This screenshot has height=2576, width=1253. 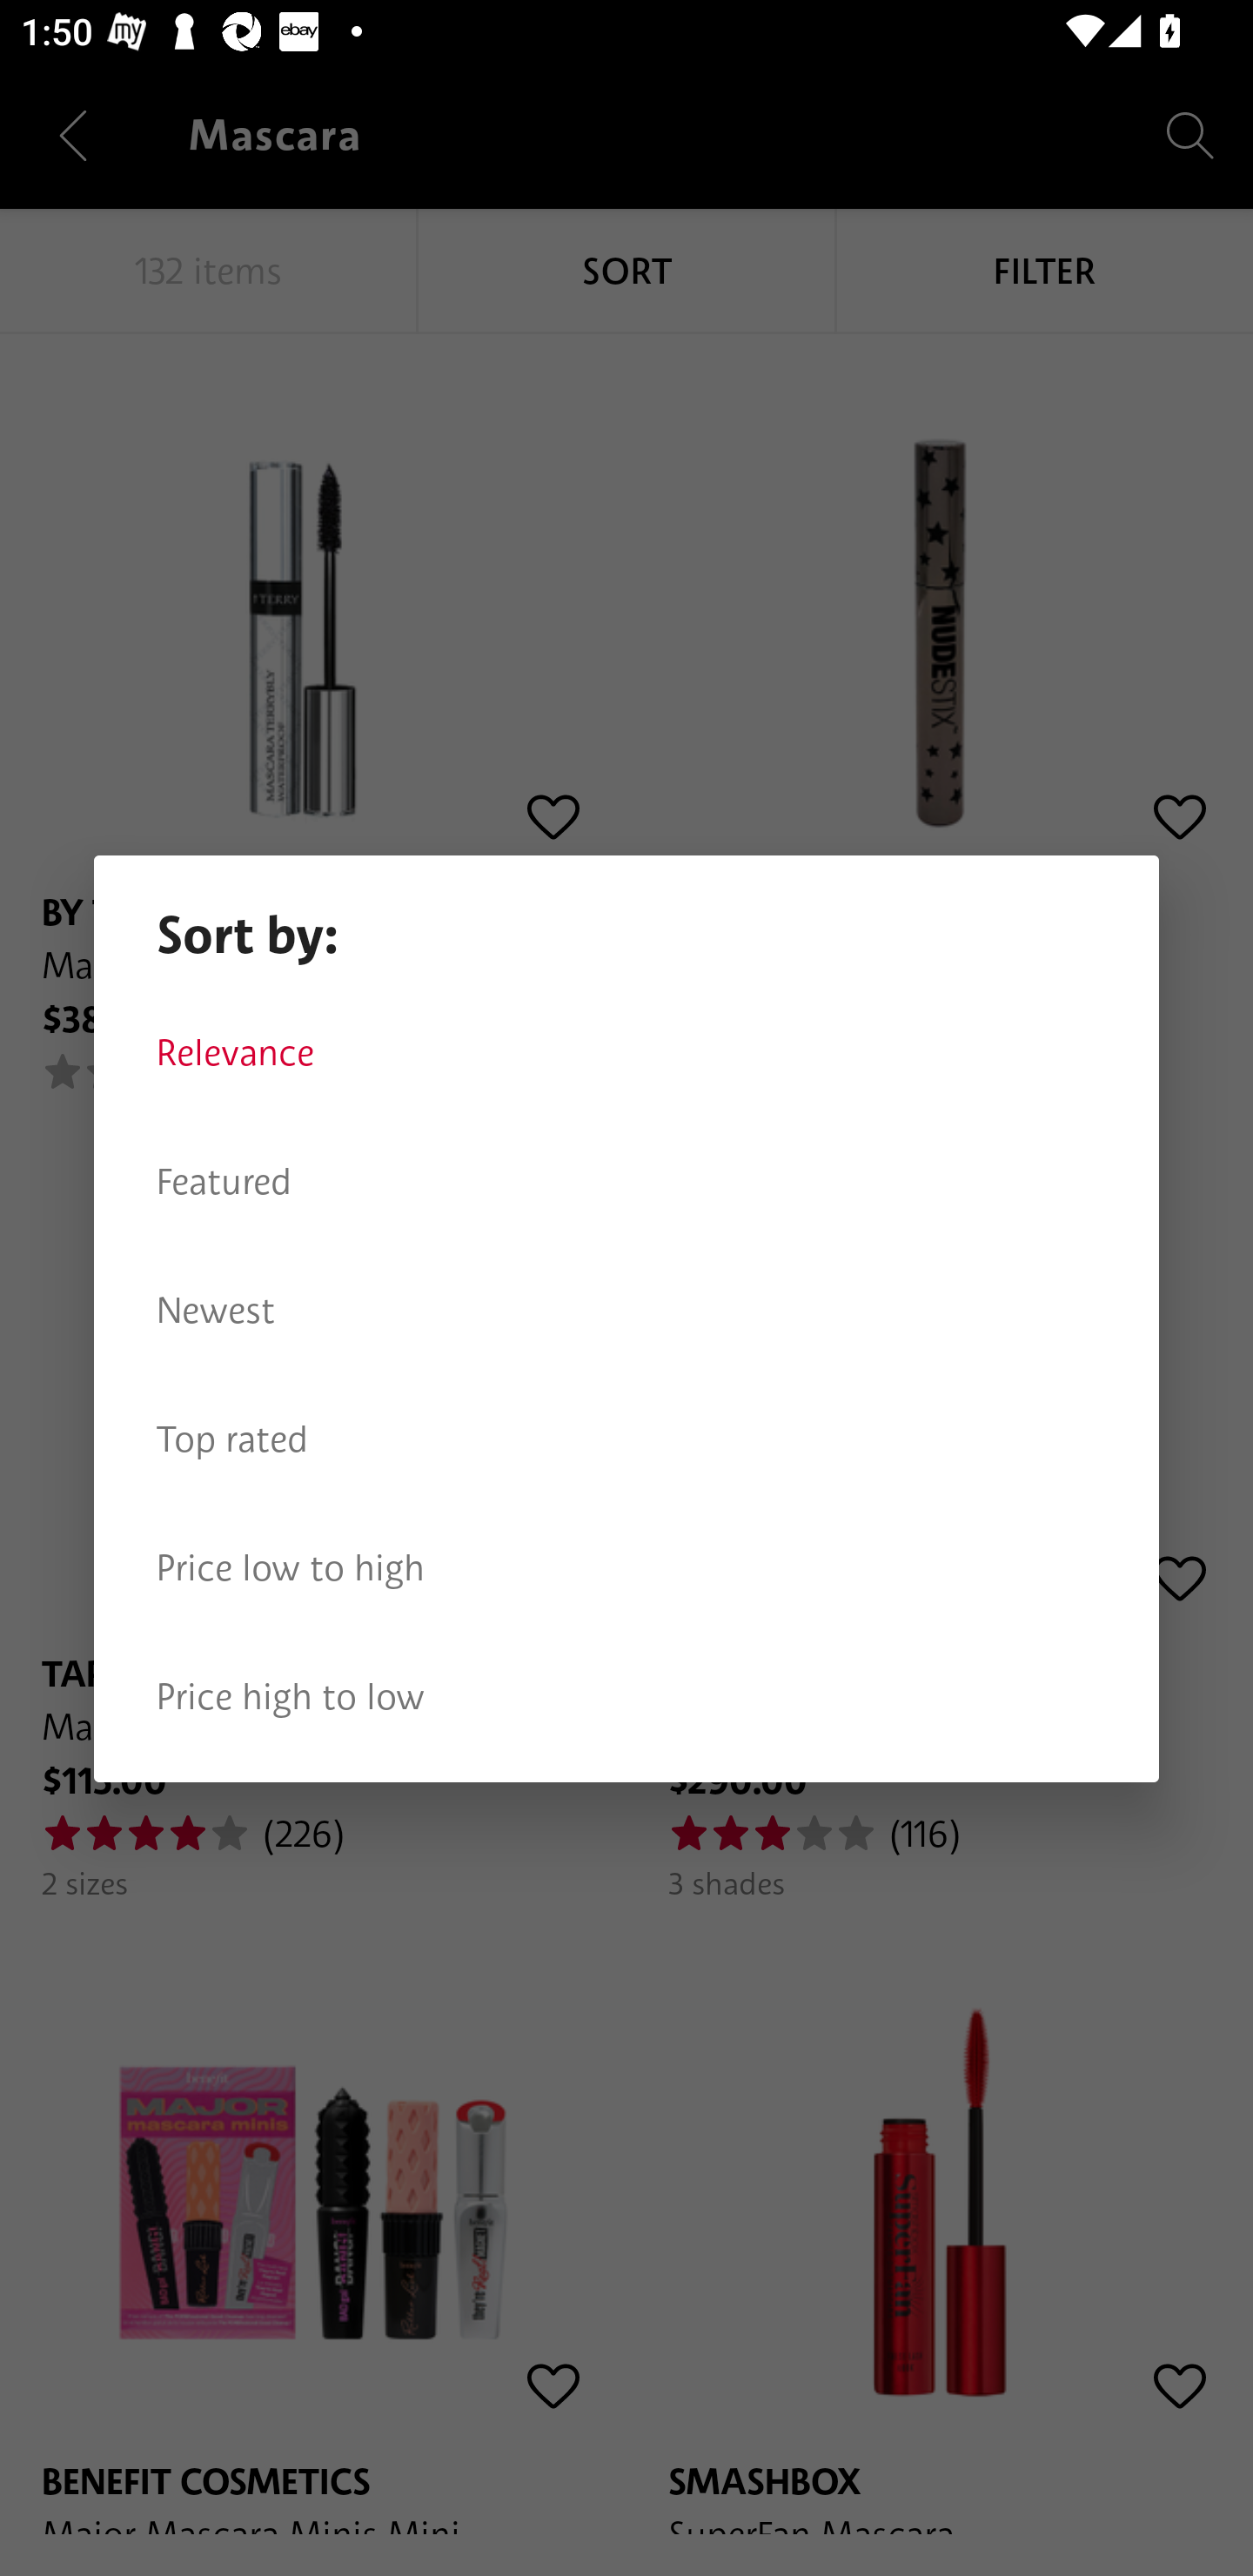 I want to click on Relevance, so click(x=626, y=1053).